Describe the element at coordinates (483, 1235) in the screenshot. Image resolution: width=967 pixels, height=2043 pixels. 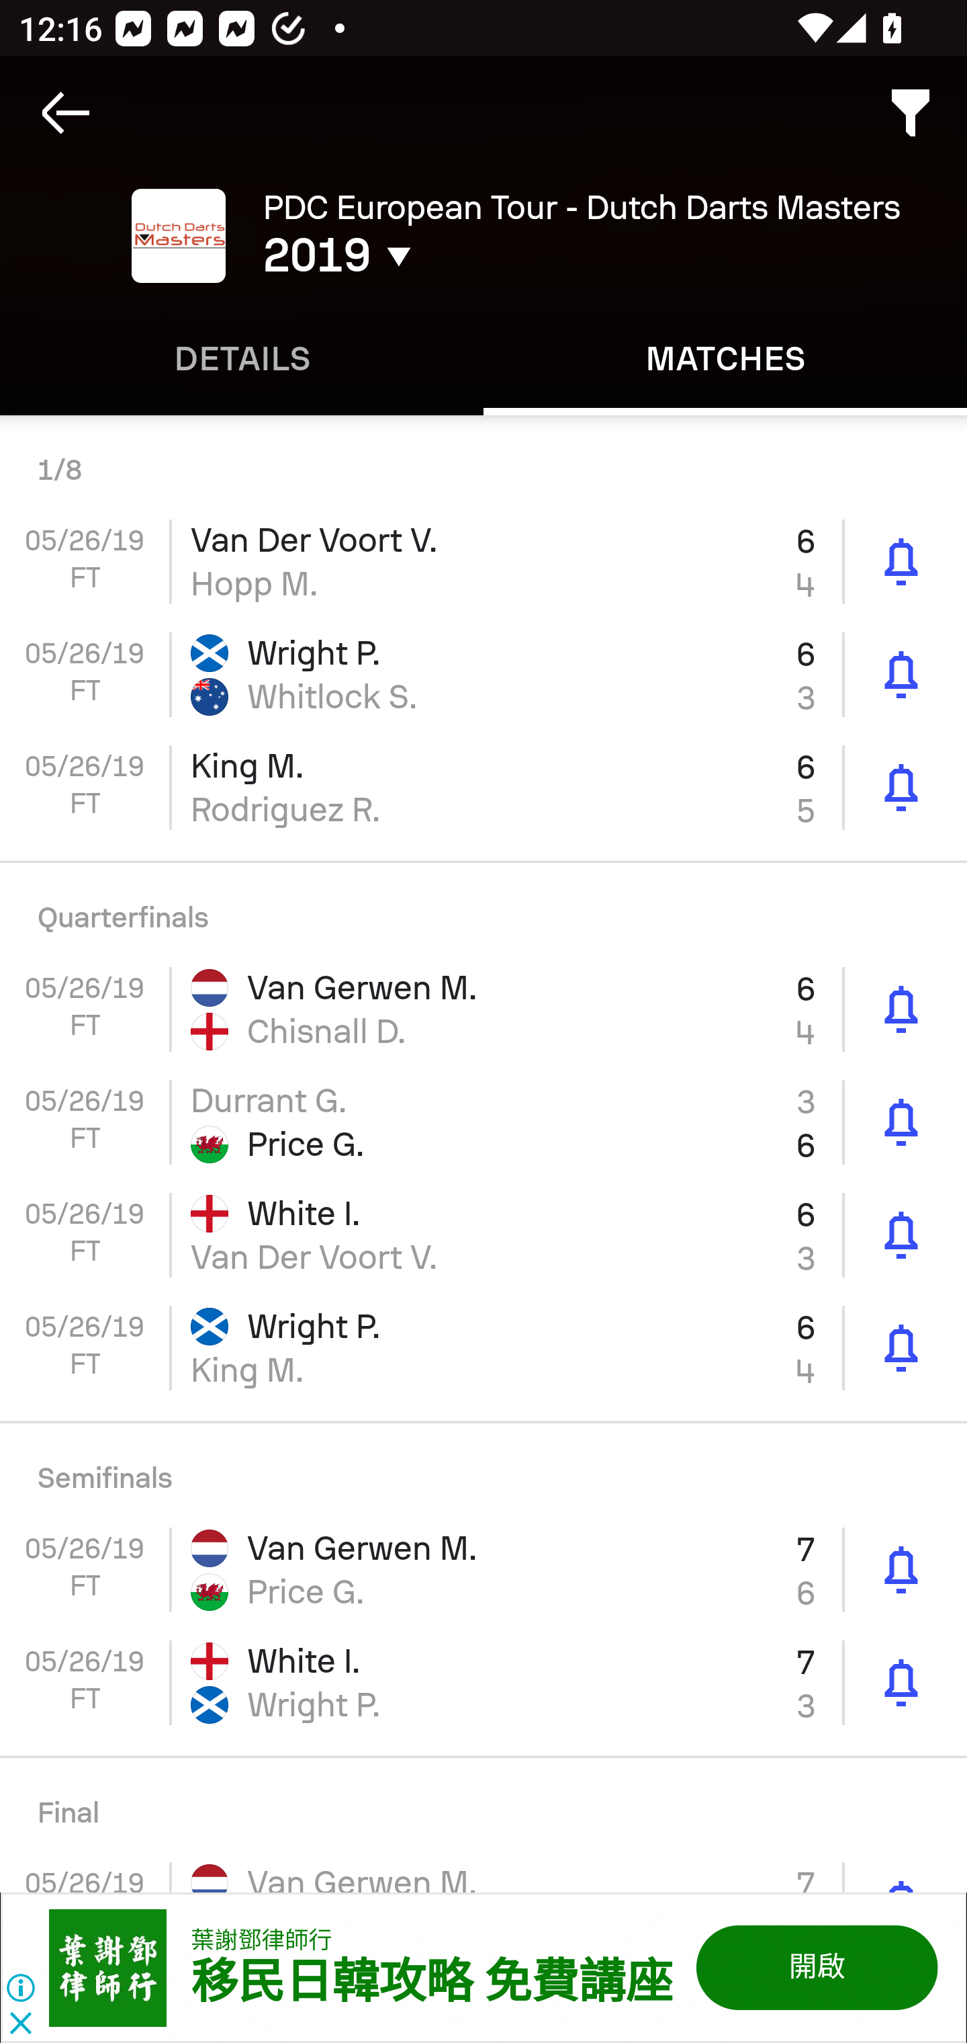
I see `05/26/19 FT White I. 6 Van Der Voort V. 3` at that location.